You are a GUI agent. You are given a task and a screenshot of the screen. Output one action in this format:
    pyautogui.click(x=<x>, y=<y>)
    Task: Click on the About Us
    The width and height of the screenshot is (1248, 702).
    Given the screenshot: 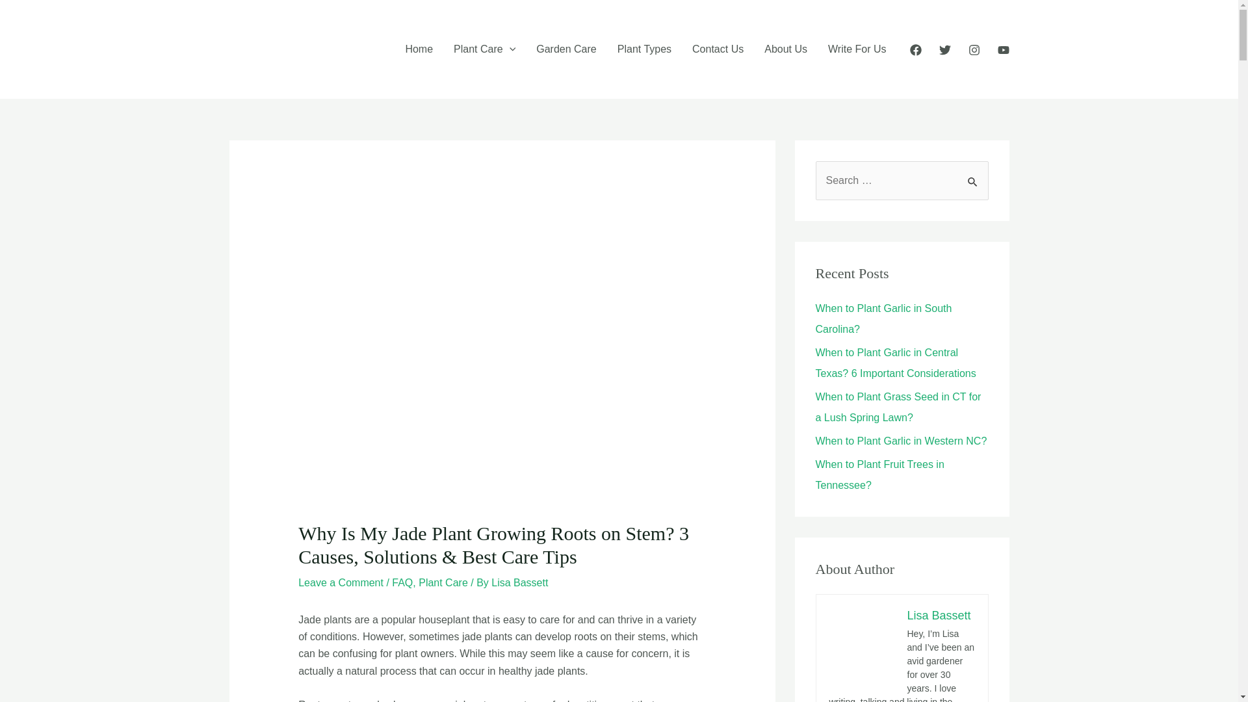 What is the action you would take?
    pyautogui.click(x=785, y=49)
    